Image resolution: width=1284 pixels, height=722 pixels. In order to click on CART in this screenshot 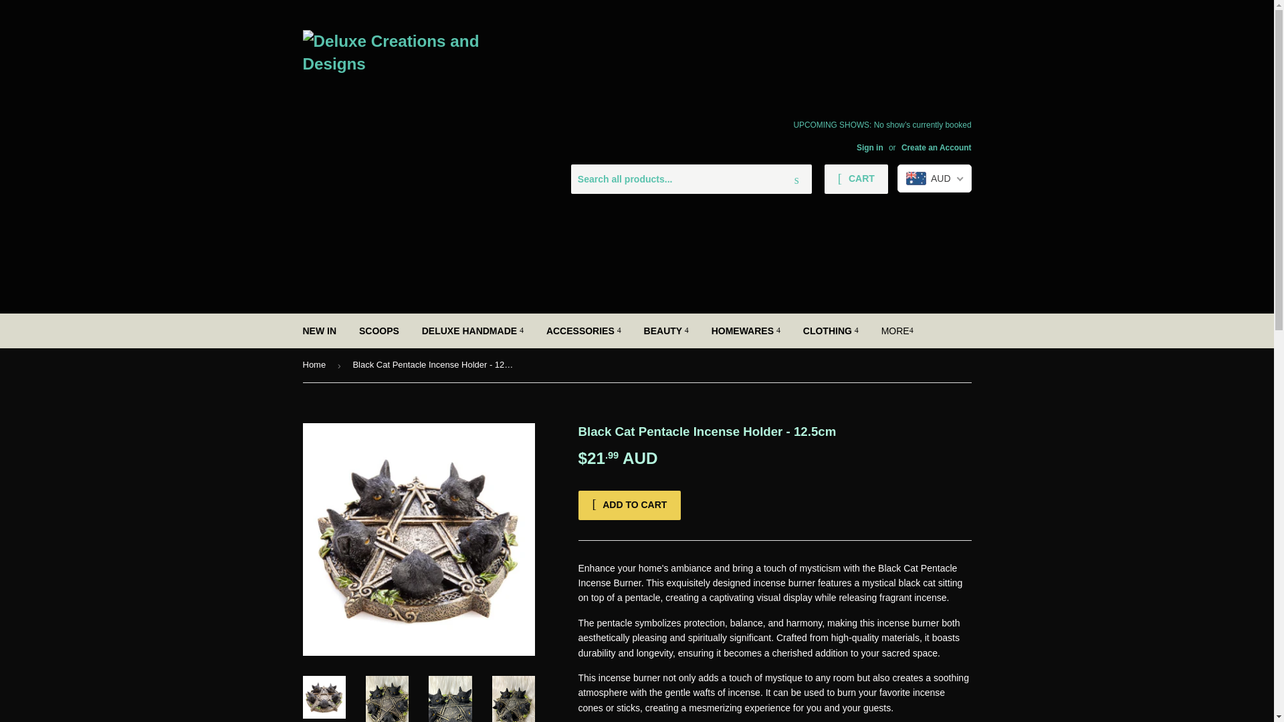, I will do `click(856, 179)`.